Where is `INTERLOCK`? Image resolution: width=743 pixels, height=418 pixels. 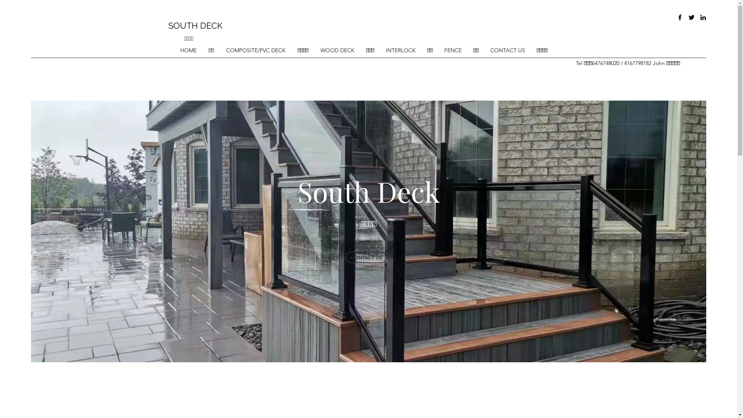
INTERLOCK is located at coordinates (402, 50).